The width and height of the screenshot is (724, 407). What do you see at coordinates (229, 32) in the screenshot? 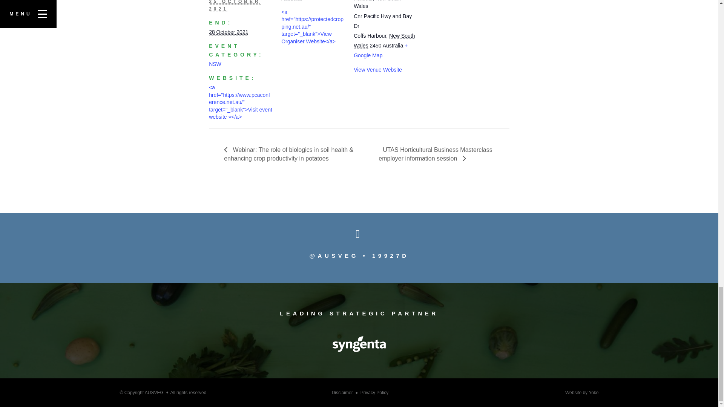
I see `2021-10-28` at bounding box center [229, 32].